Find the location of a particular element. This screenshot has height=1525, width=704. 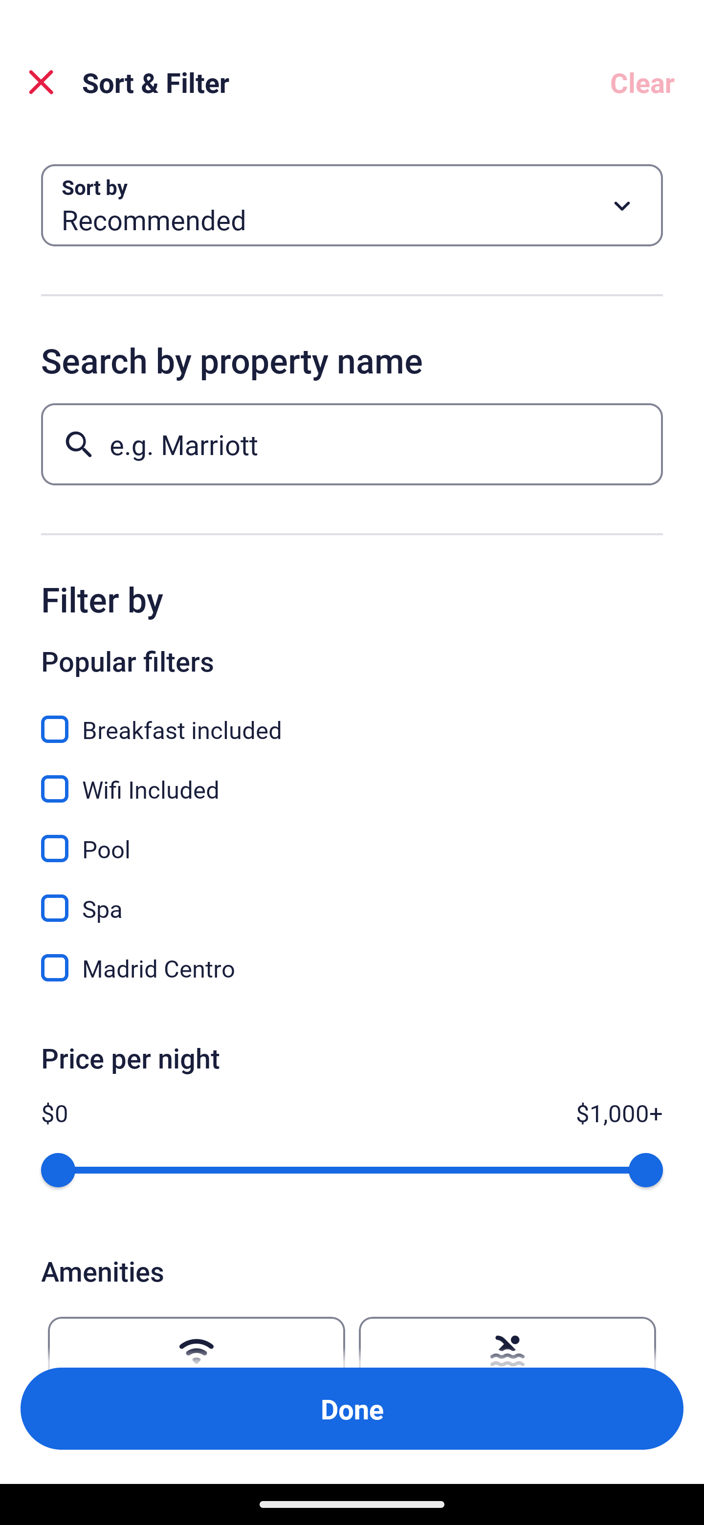

Wifi Included, Wifi Included is located at coordinates (352, 778).